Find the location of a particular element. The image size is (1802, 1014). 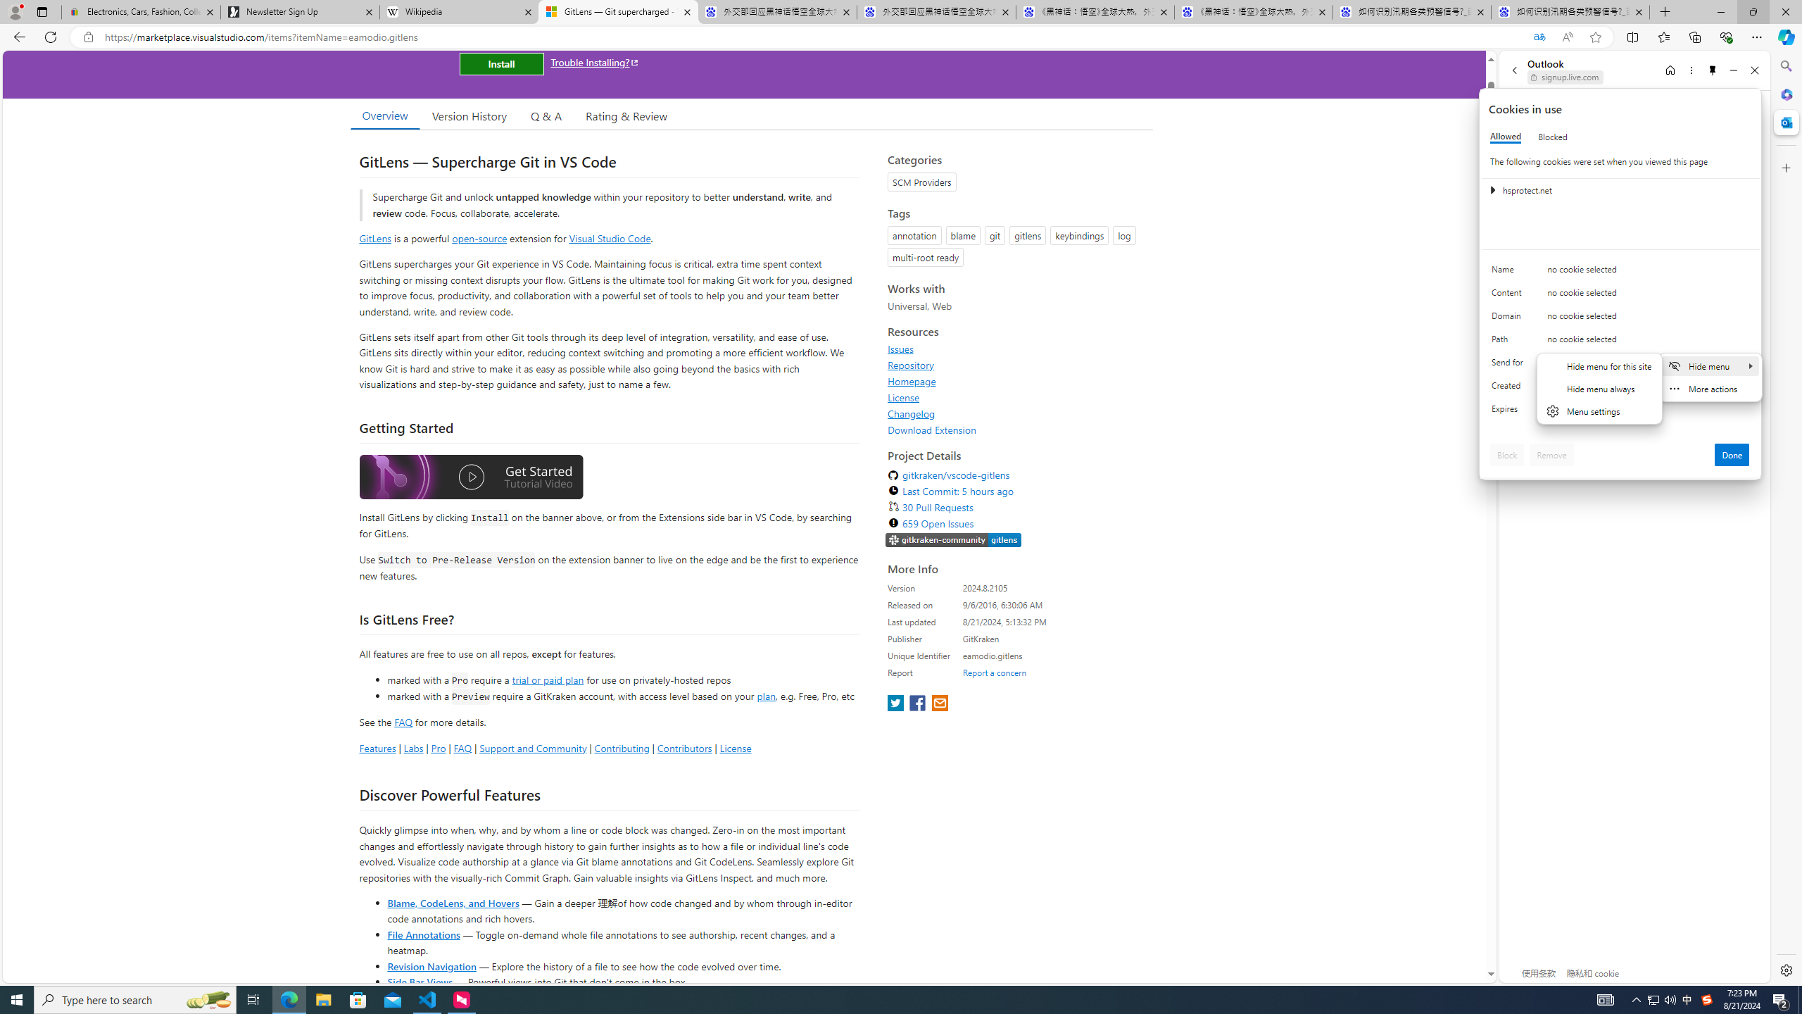

no cookie selected is located at coordinates (1649, 412).